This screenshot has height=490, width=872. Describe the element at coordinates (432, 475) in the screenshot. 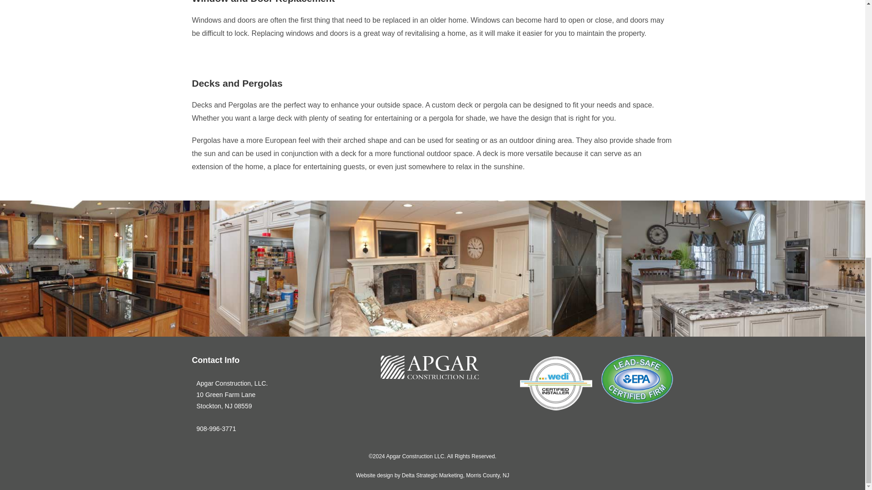

I see `Delta Strategic Marketing` at that location.